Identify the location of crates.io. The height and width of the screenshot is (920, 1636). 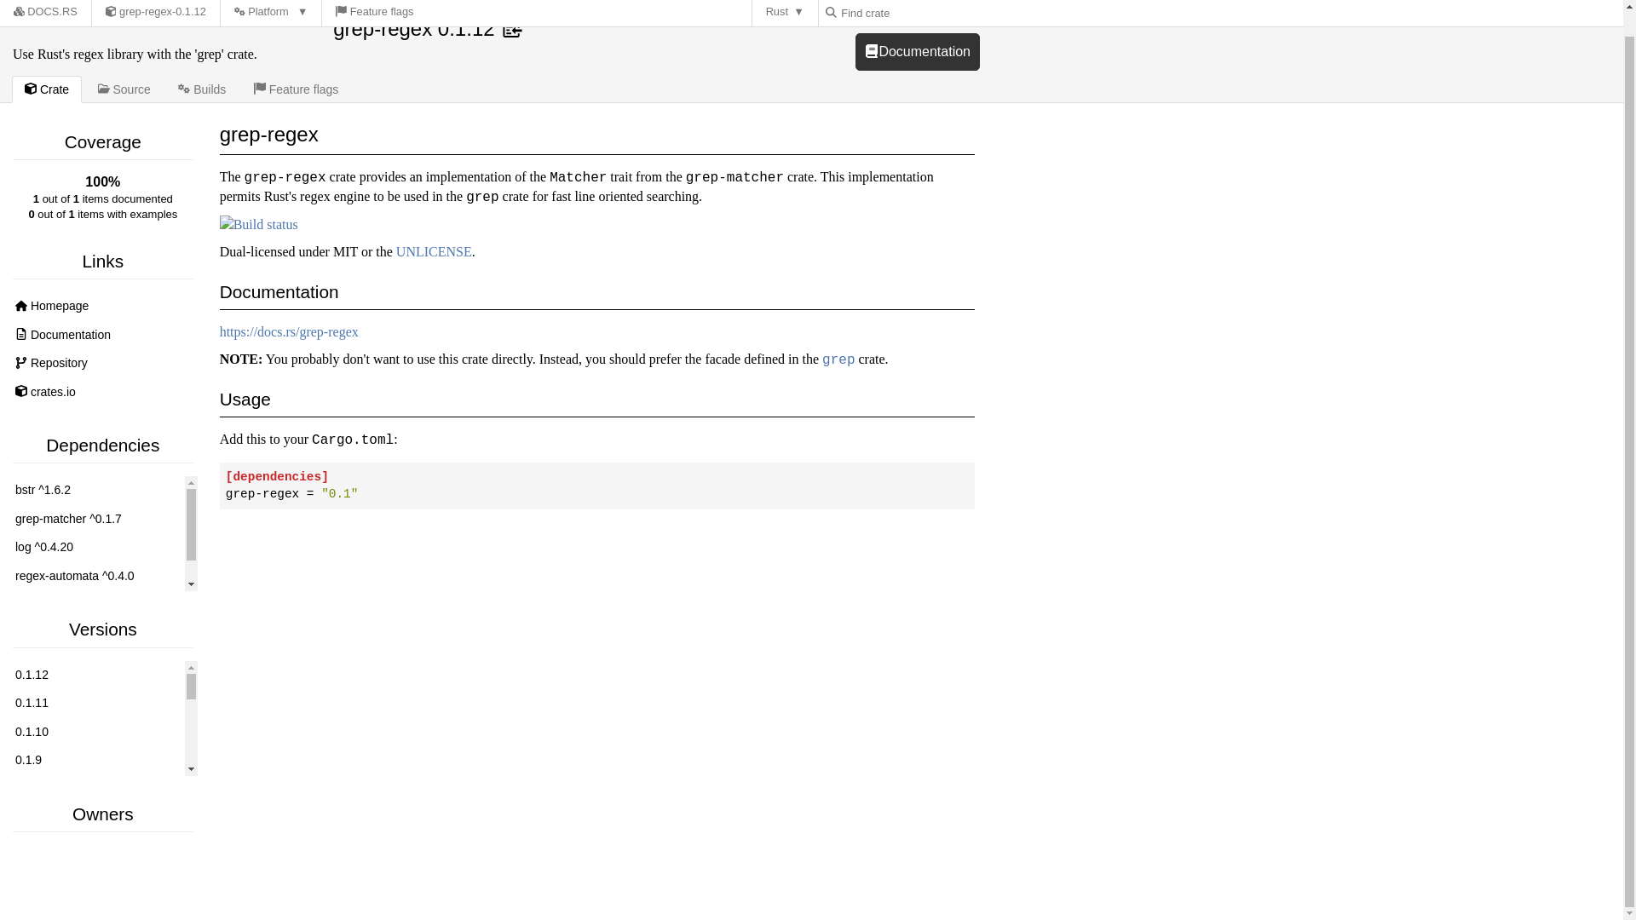
(102, 392).